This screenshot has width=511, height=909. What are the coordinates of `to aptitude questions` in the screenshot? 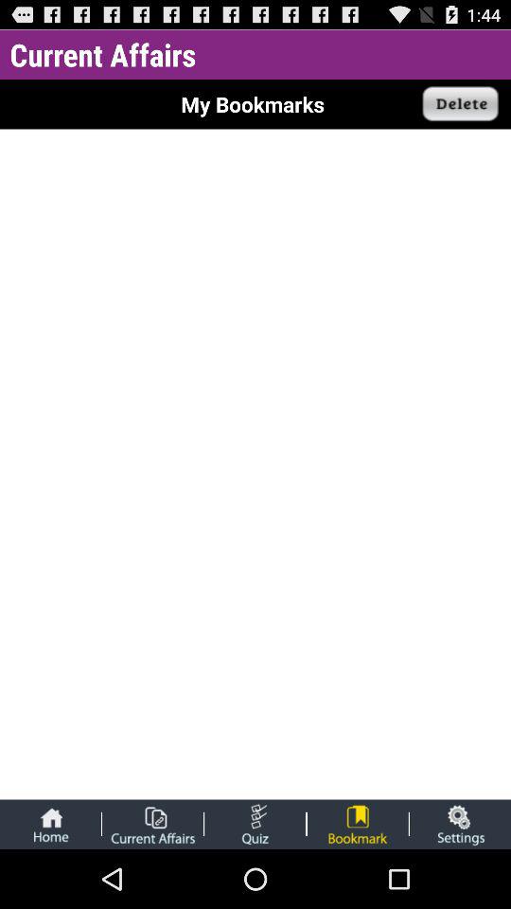 It's located at (255, 824).